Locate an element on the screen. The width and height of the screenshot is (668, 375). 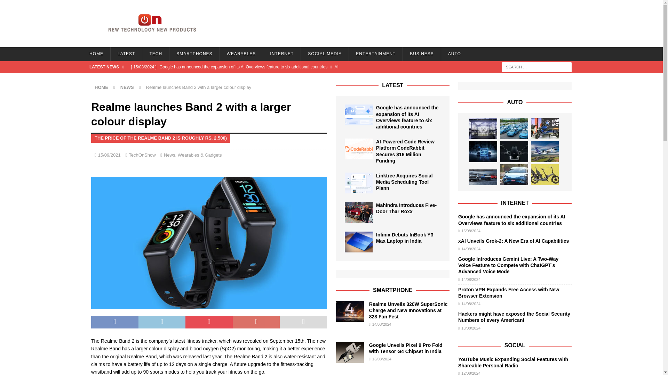
WEARABLES is located at coordinates (241, 54).